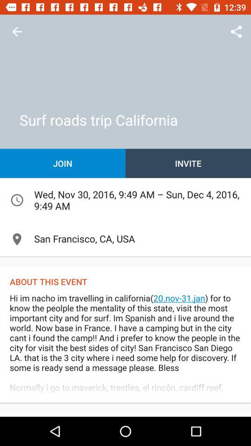 This screenshot has height=446, width=251. I want to click on select invite item, so click(188, 164).